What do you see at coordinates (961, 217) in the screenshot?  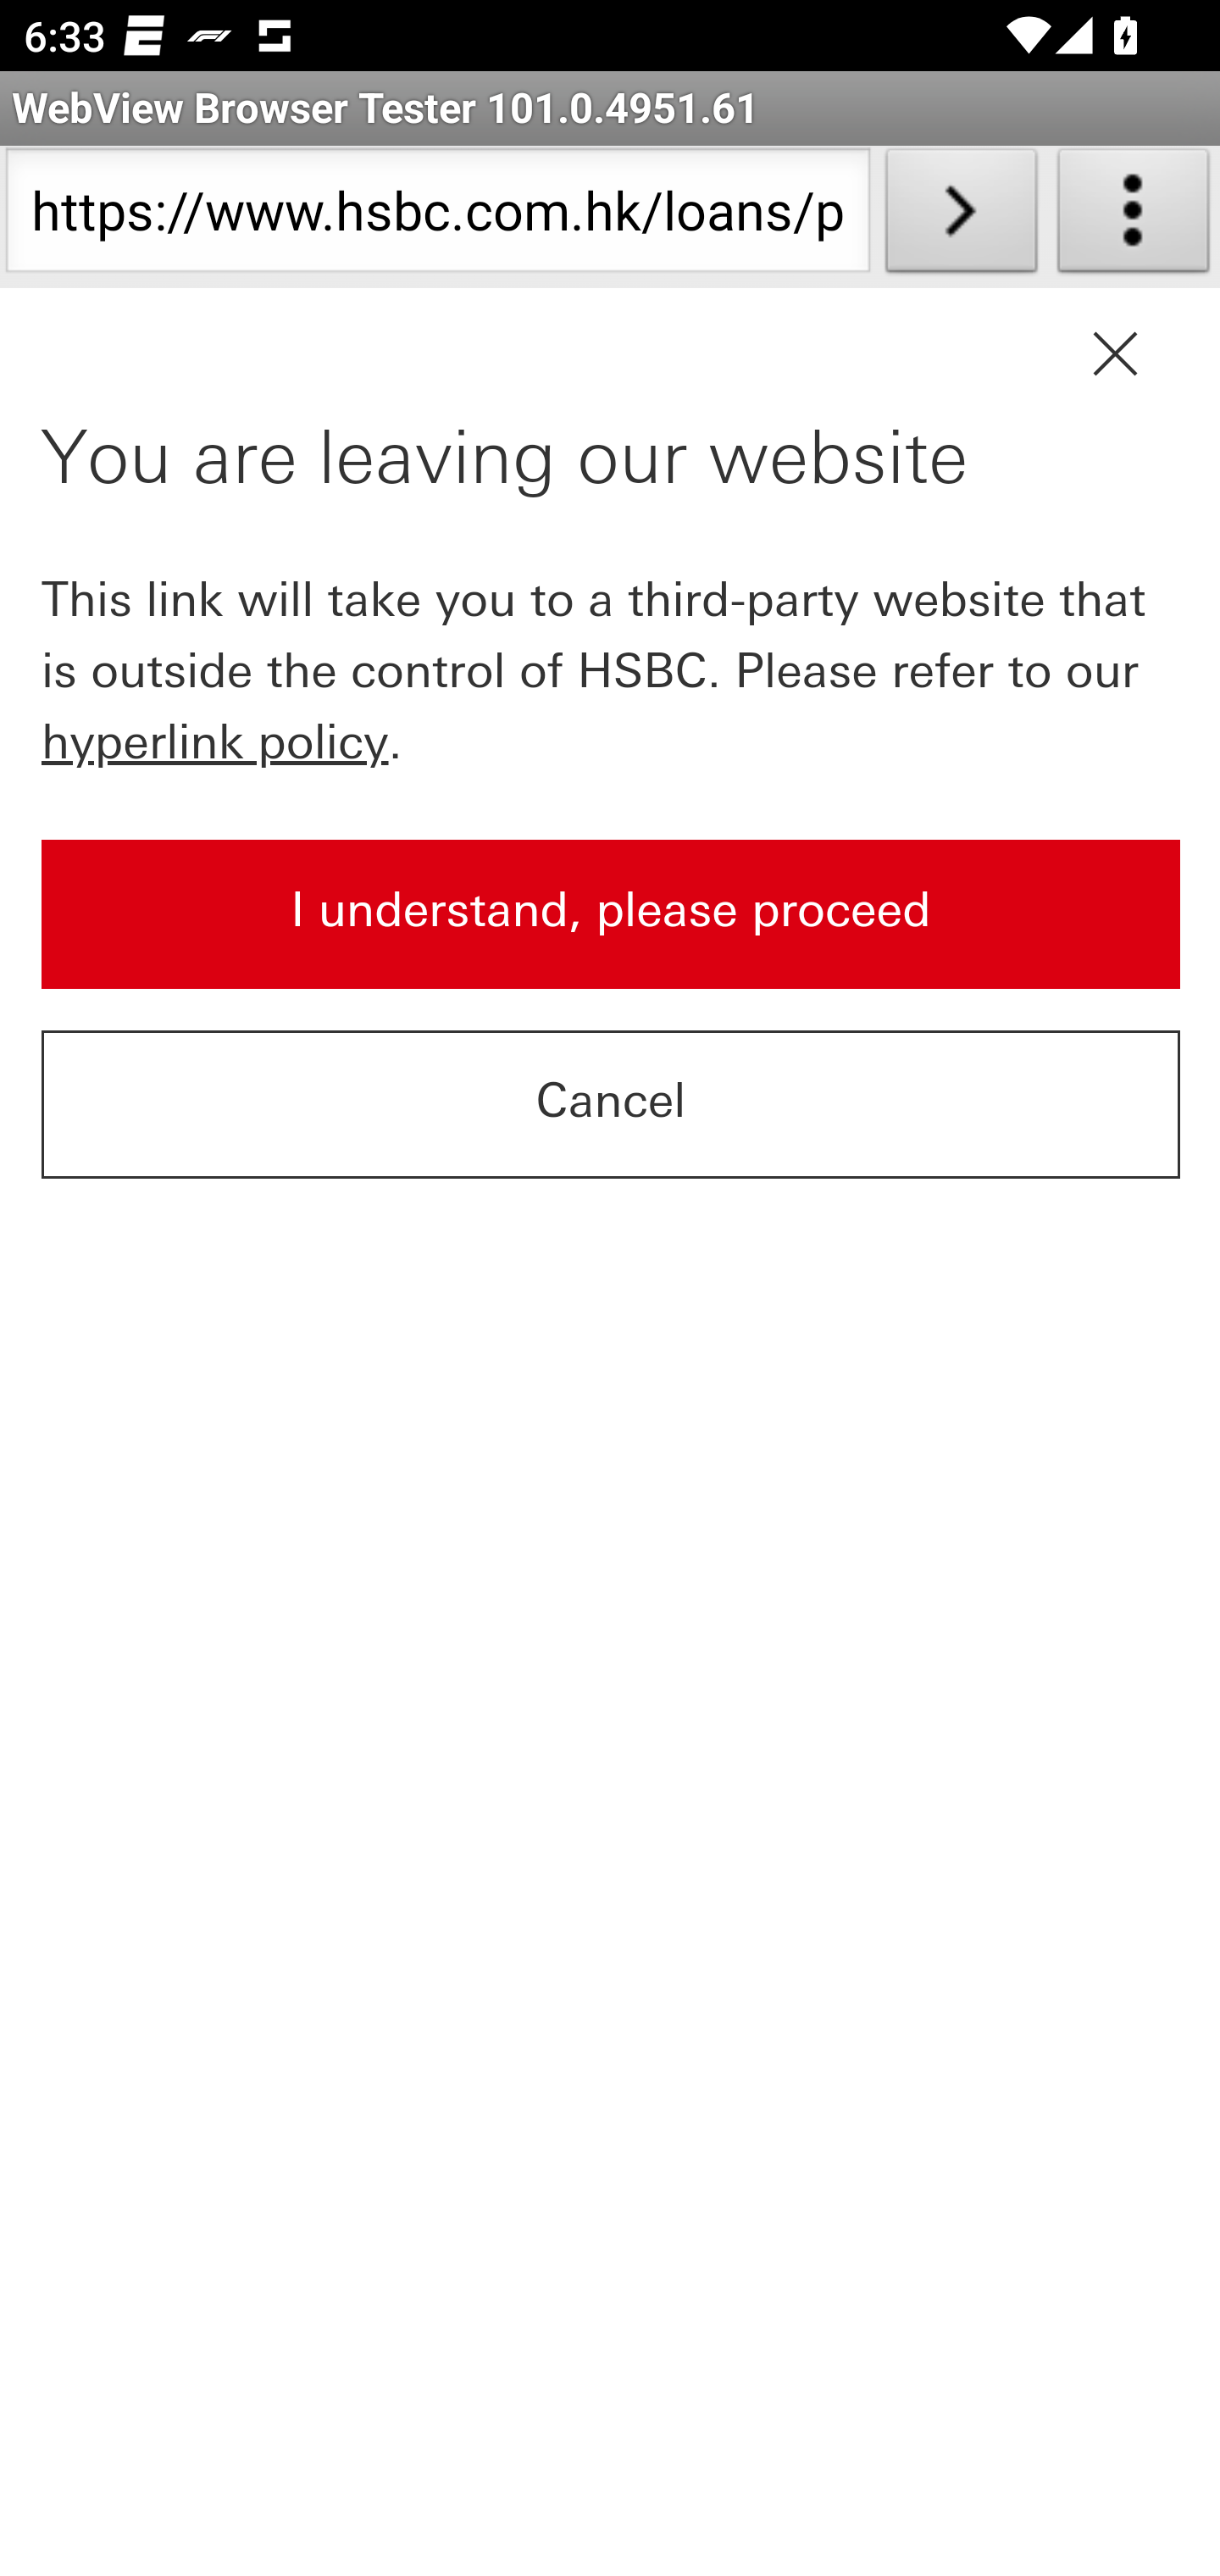 I see `Load URL` at bounding box center [961, 217].